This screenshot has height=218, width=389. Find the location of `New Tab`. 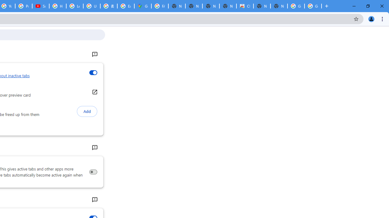

New Tab is located at coordinates (279, 6).